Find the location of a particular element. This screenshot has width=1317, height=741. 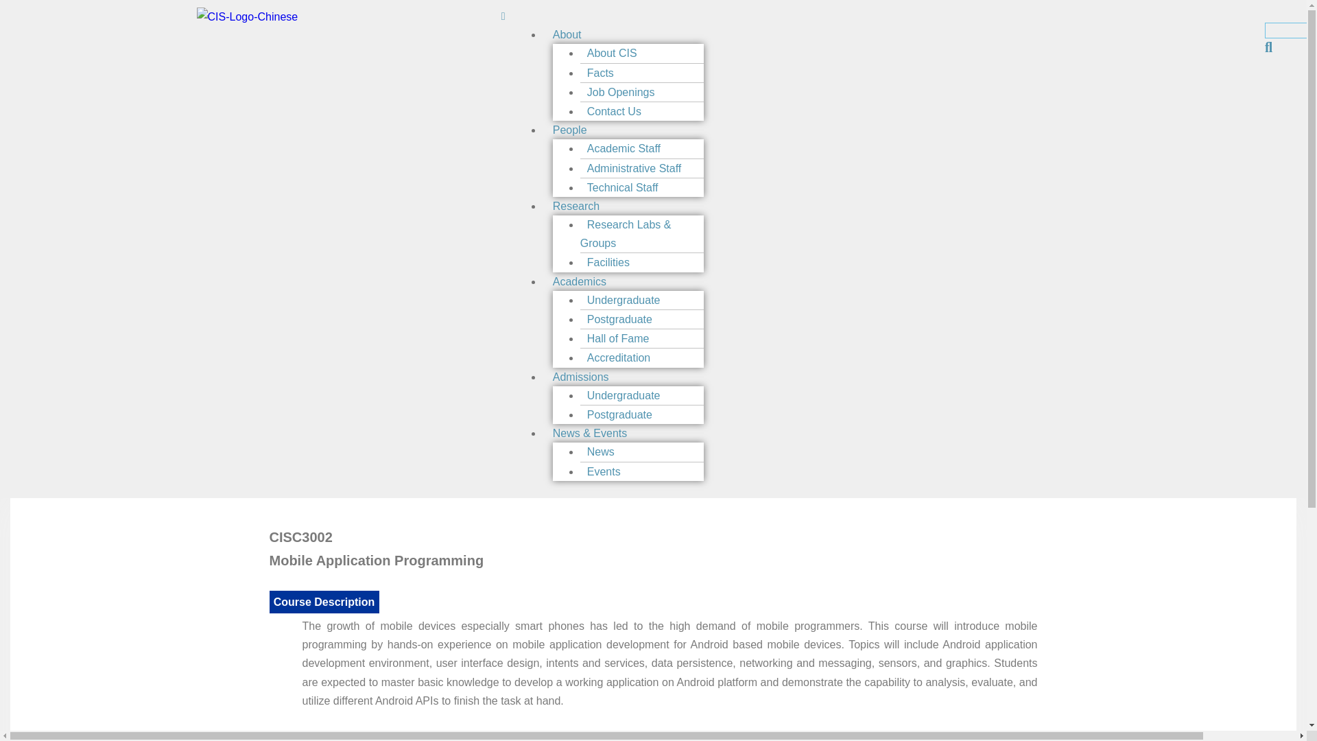

Academics is located at coordinates (579, 281).